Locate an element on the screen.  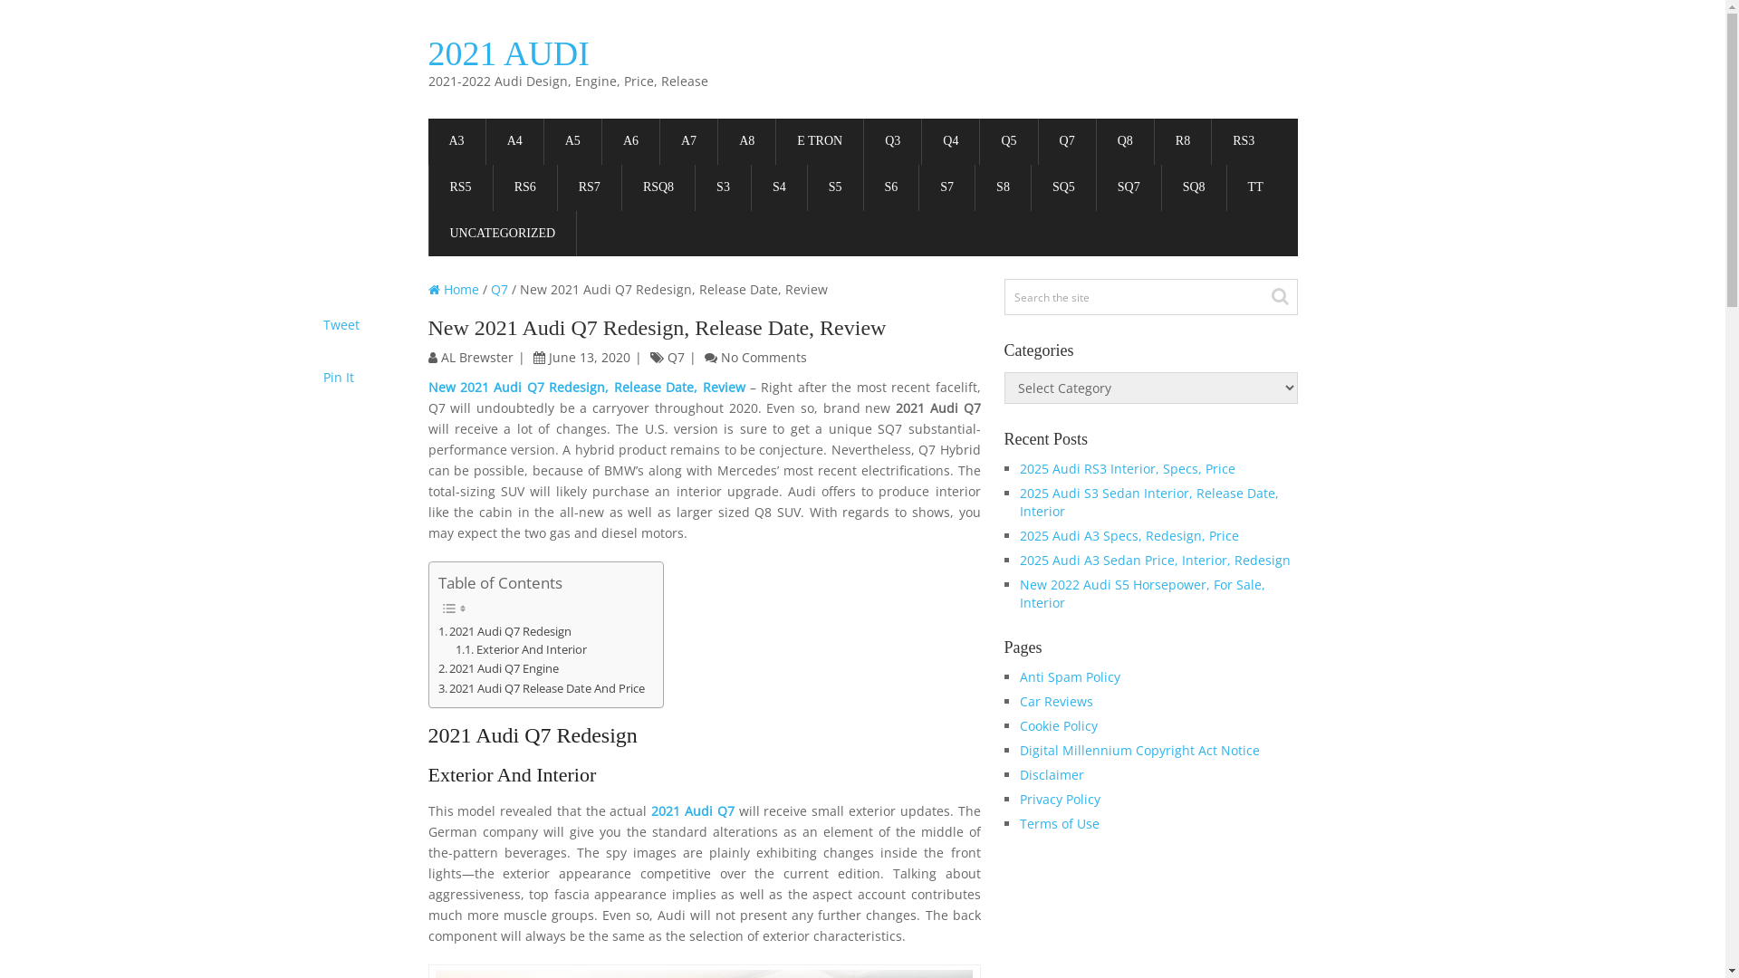
AL Brewster is located at coordinates (476, 357).